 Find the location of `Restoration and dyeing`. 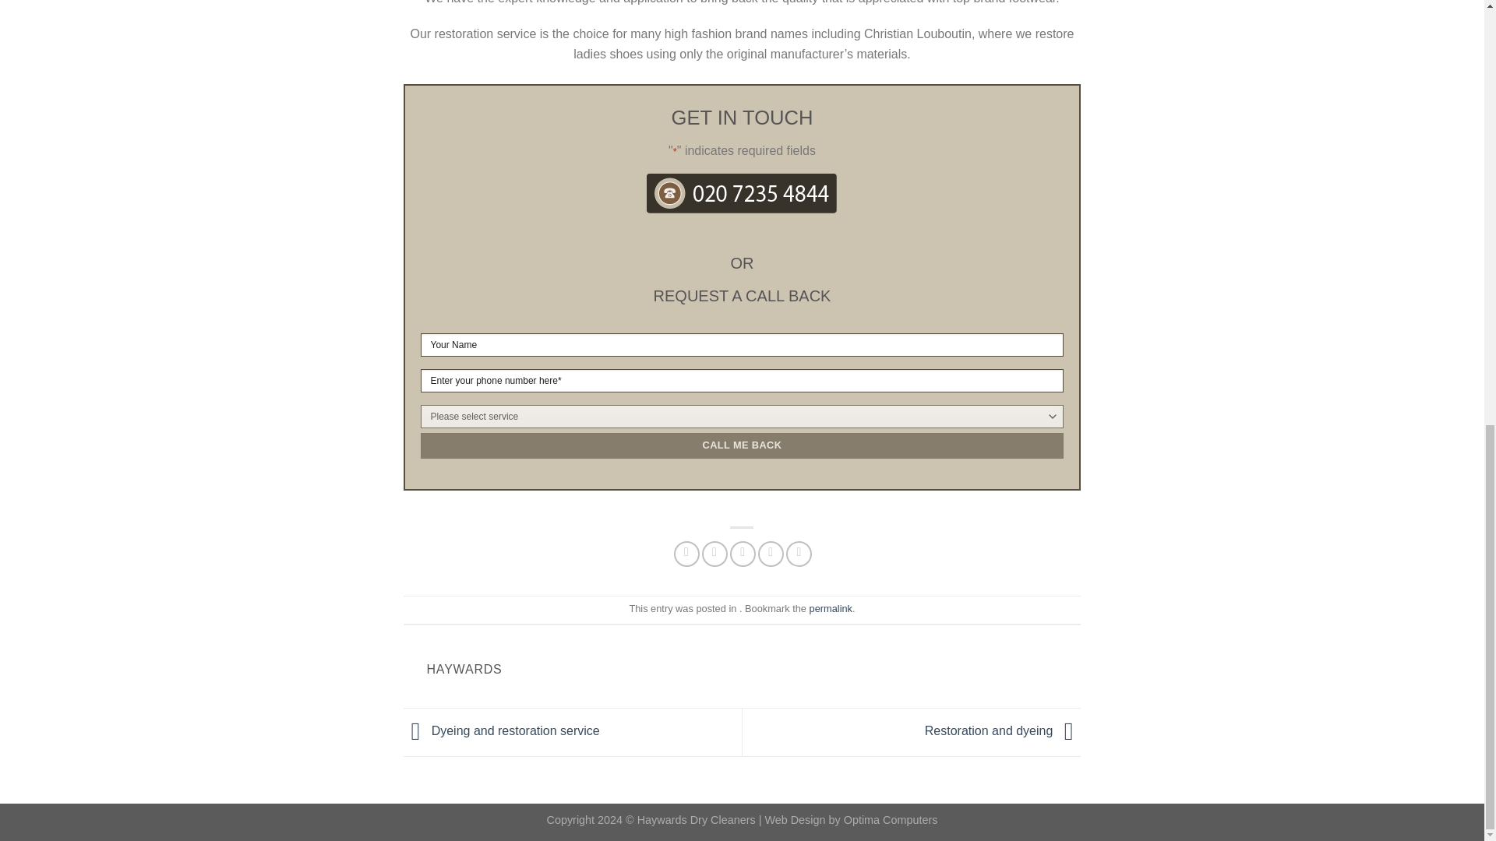

Restoration and dyeing is located at coordinates (1003, 730).